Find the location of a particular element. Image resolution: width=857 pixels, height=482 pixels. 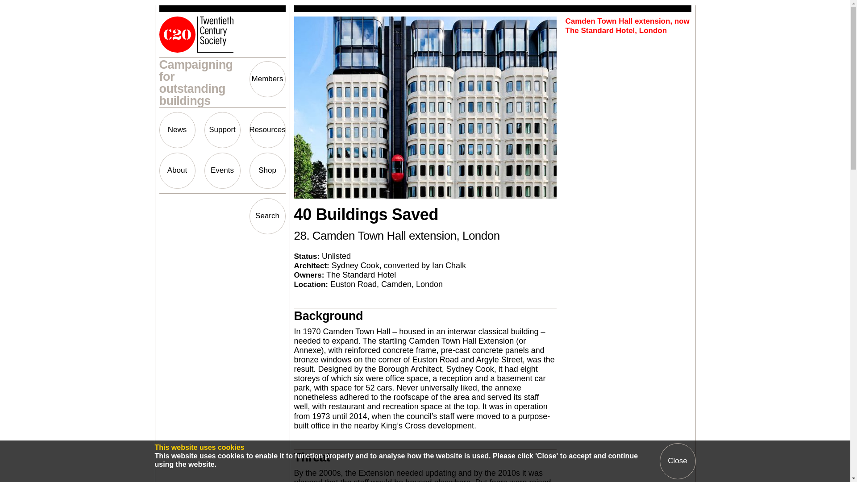

Support is located at coordinates (222, 129).